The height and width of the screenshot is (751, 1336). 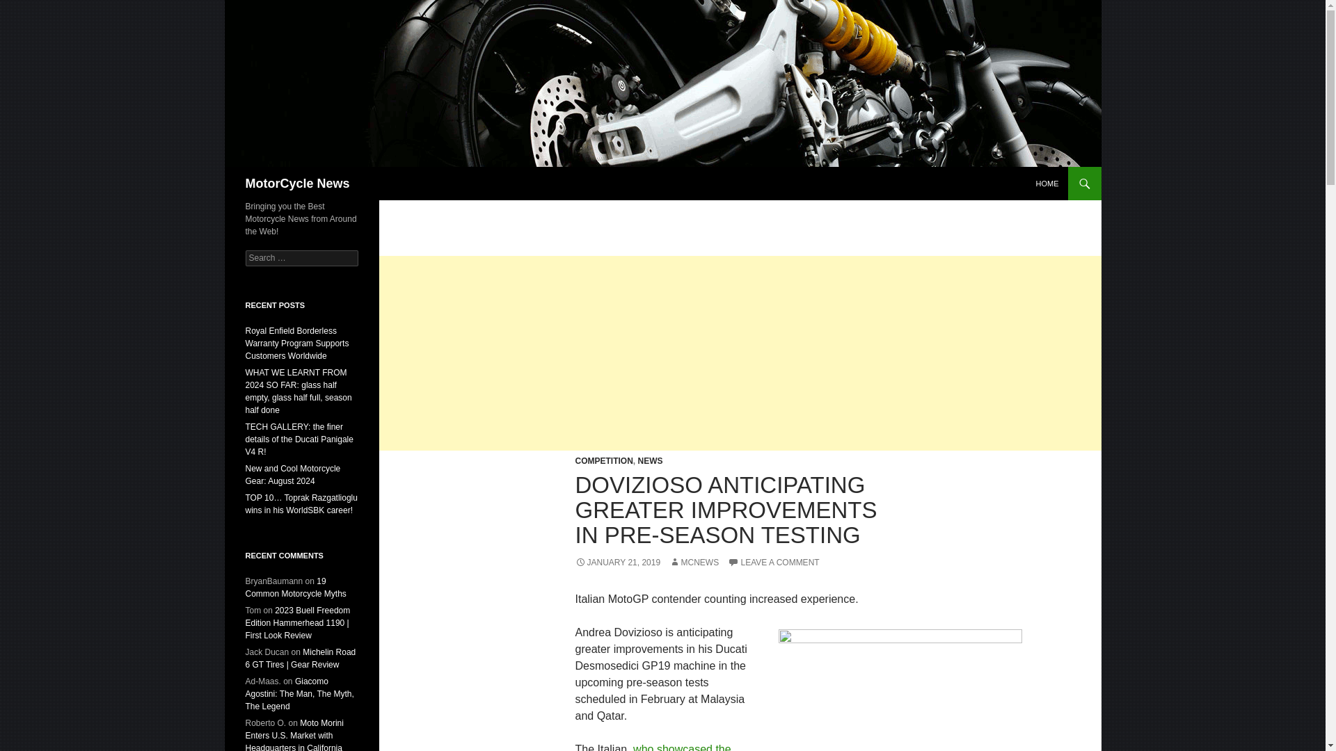 What do you see at coordinates (603, 460) in the screenshot?
I see `COMPETITION` at bounding box center [603, 460].